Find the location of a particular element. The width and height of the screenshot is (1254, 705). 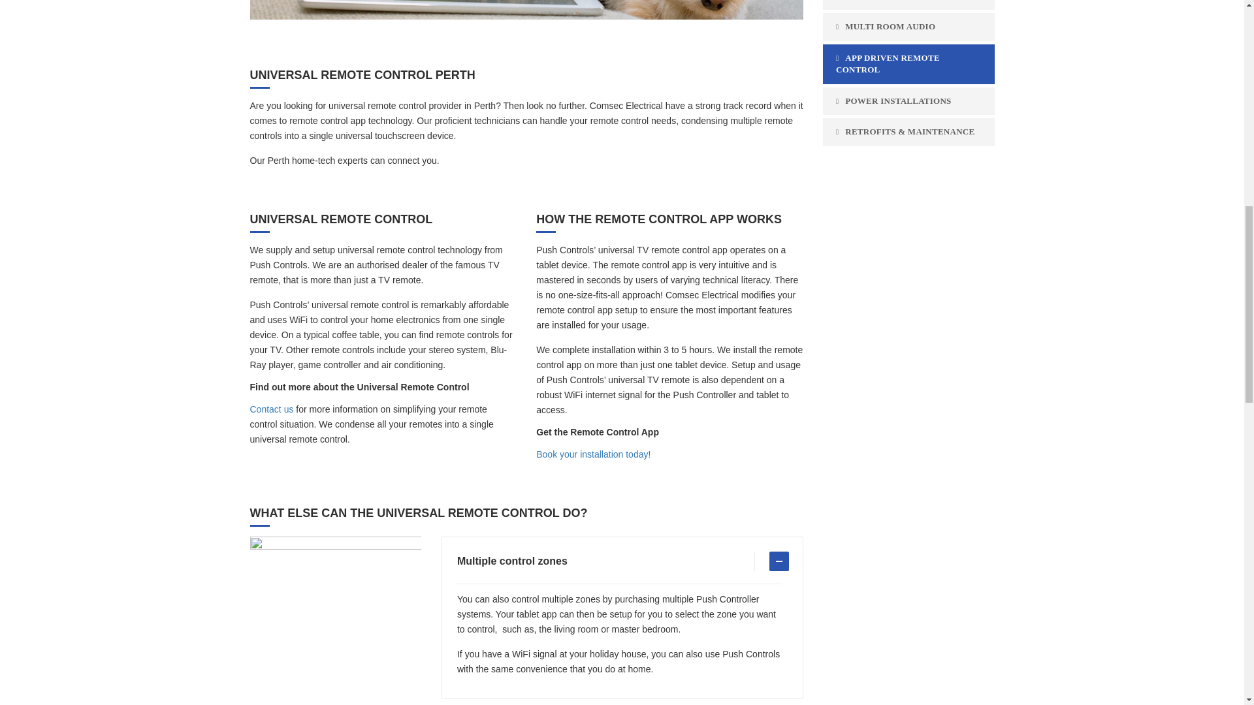

APP DRIVEN REMOTE CONTROL is located at coordinates (908, 64).